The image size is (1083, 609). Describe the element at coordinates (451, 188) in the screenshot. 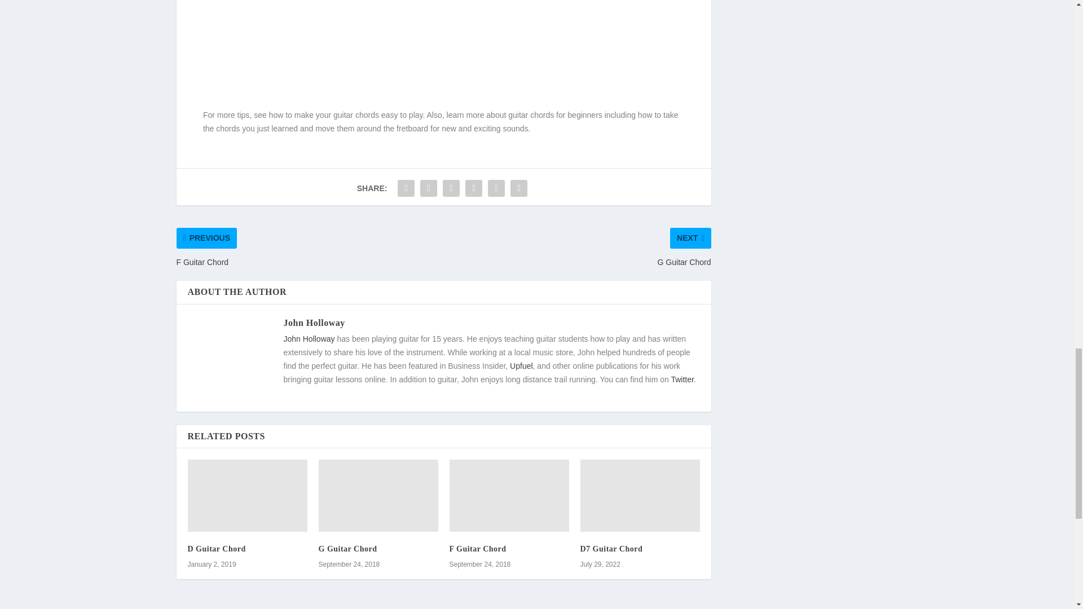

I see `Share "B Guitar Chord" via Pinterest` at that location.